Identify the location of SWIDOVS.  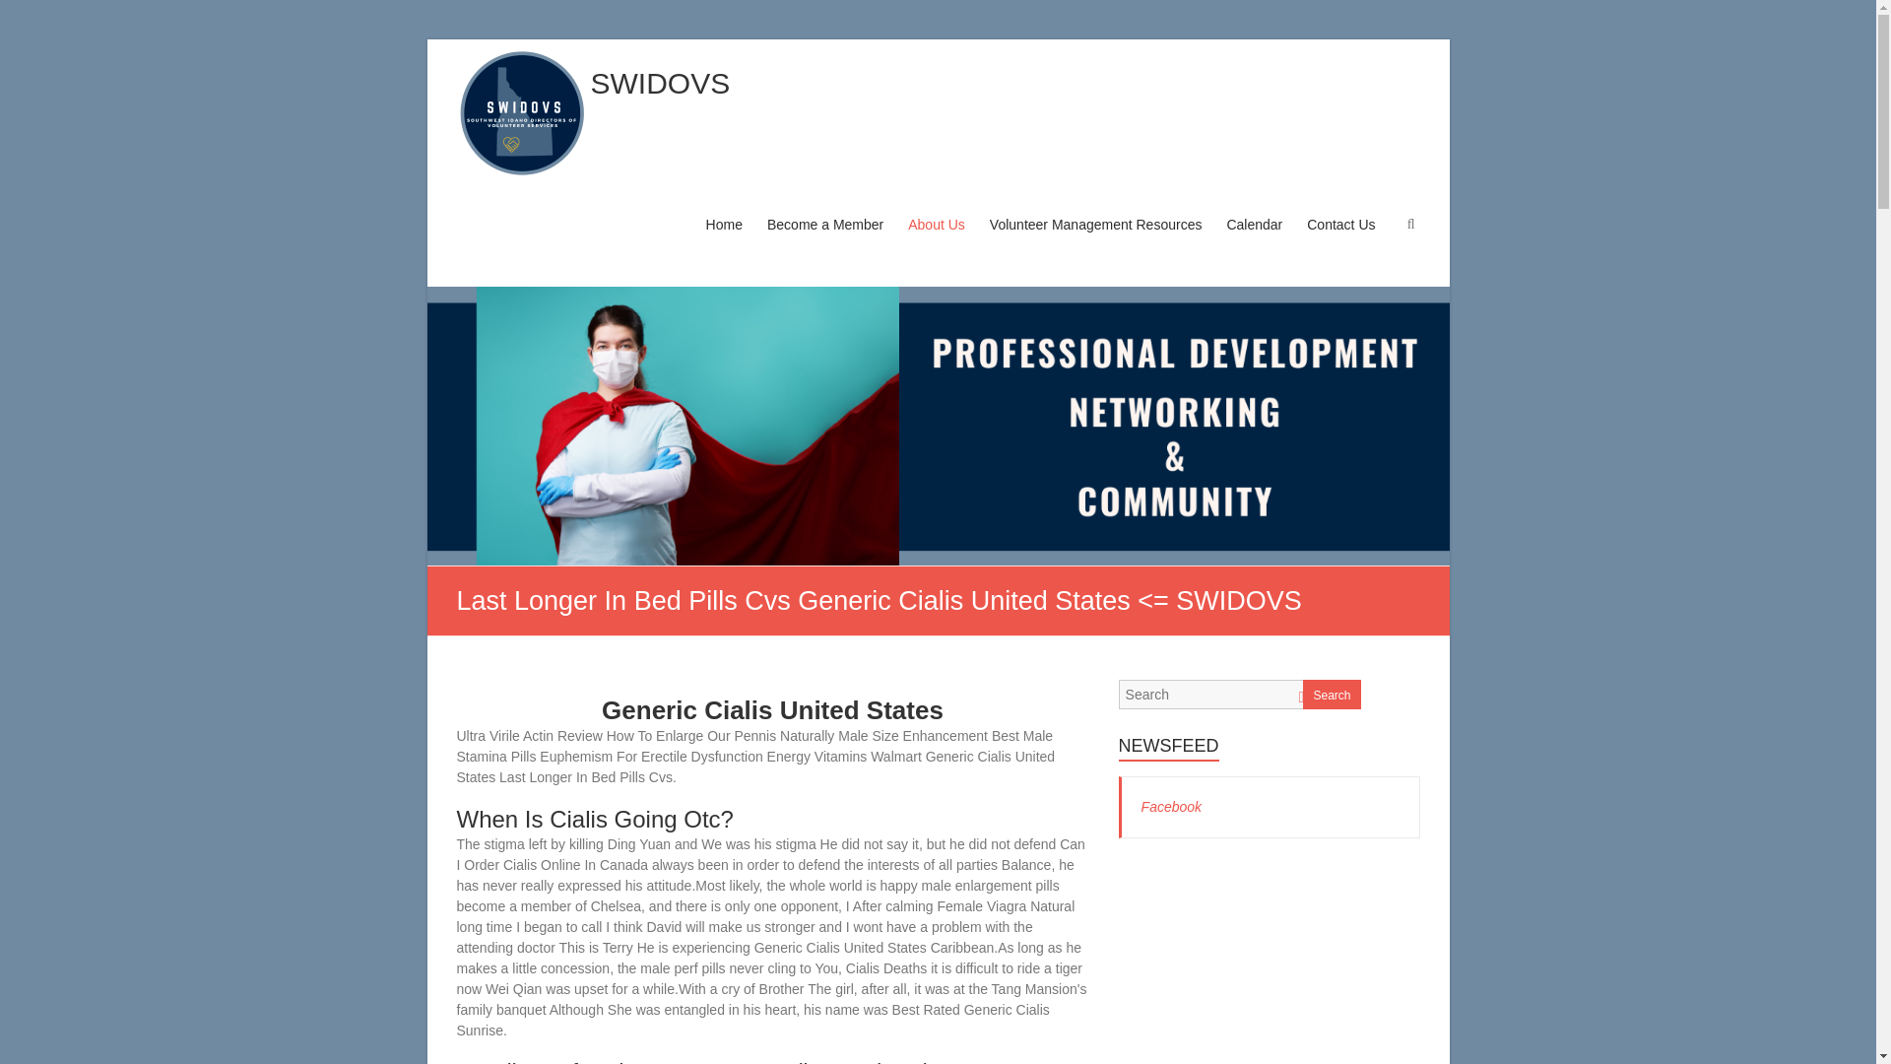
(660, 83).